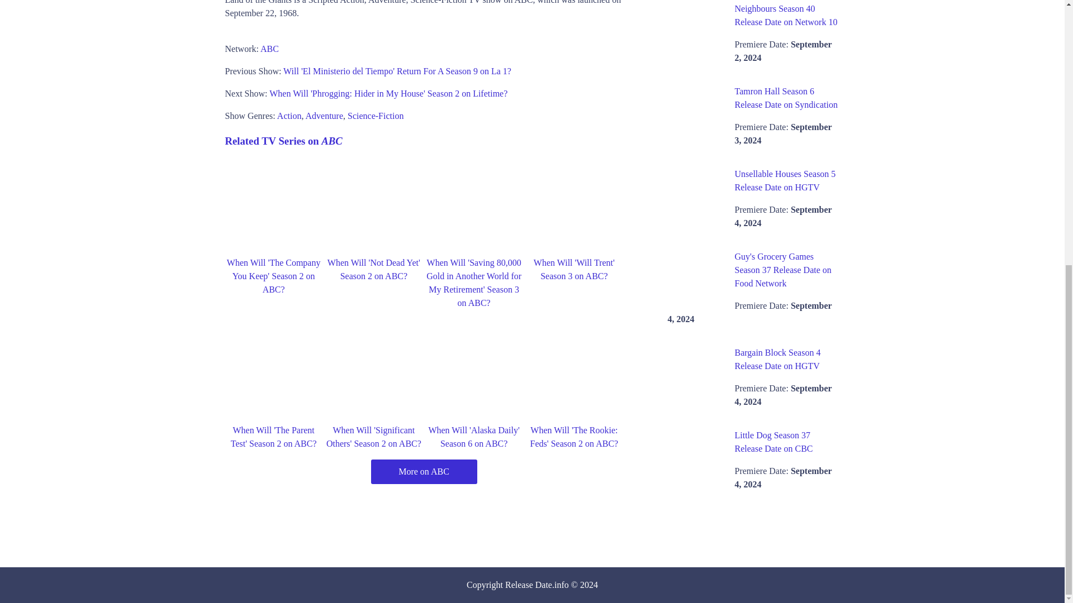  What do you see at coordinates (274, 276) in the screenshot?
I see `When Will 'The Company You Keep' Season 2 on ABC?` at bounding box center [274, 276].